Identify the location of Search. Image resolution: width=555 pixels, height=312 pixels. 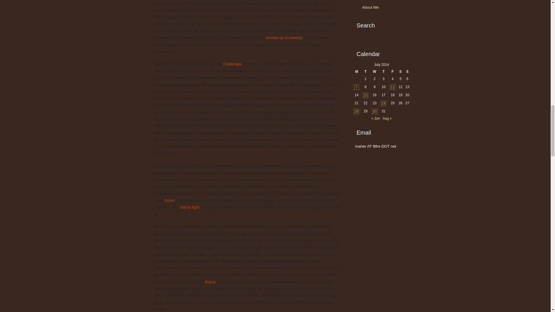
(406, 38).